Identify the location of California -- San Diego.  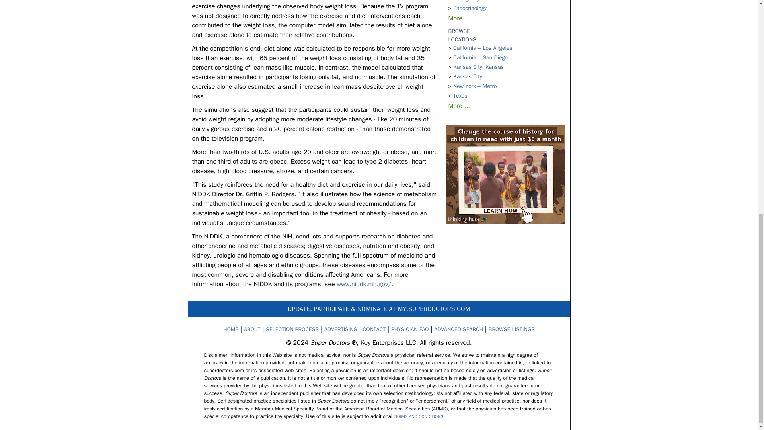
(480, 57).